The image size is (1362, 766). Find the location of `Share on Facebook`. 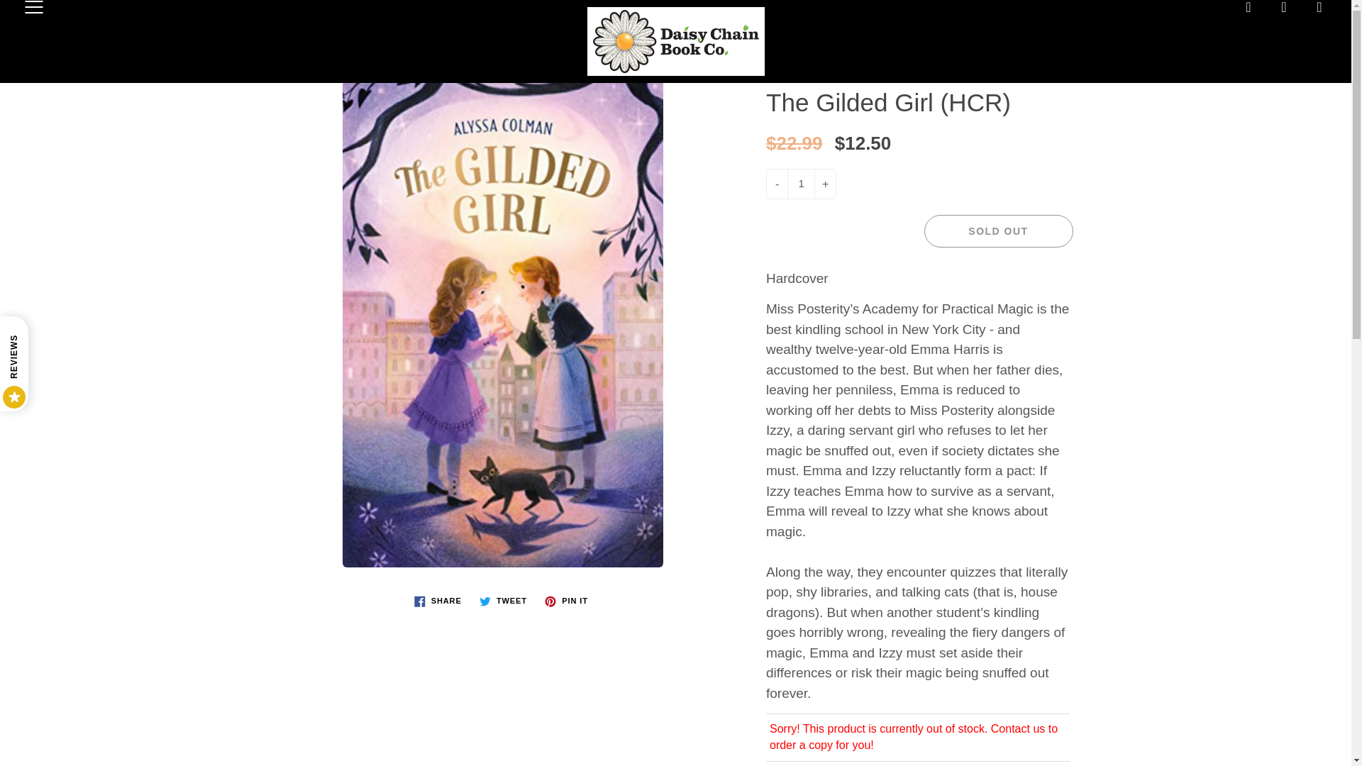

Share on Facebook is located at coordinates (438, 601).